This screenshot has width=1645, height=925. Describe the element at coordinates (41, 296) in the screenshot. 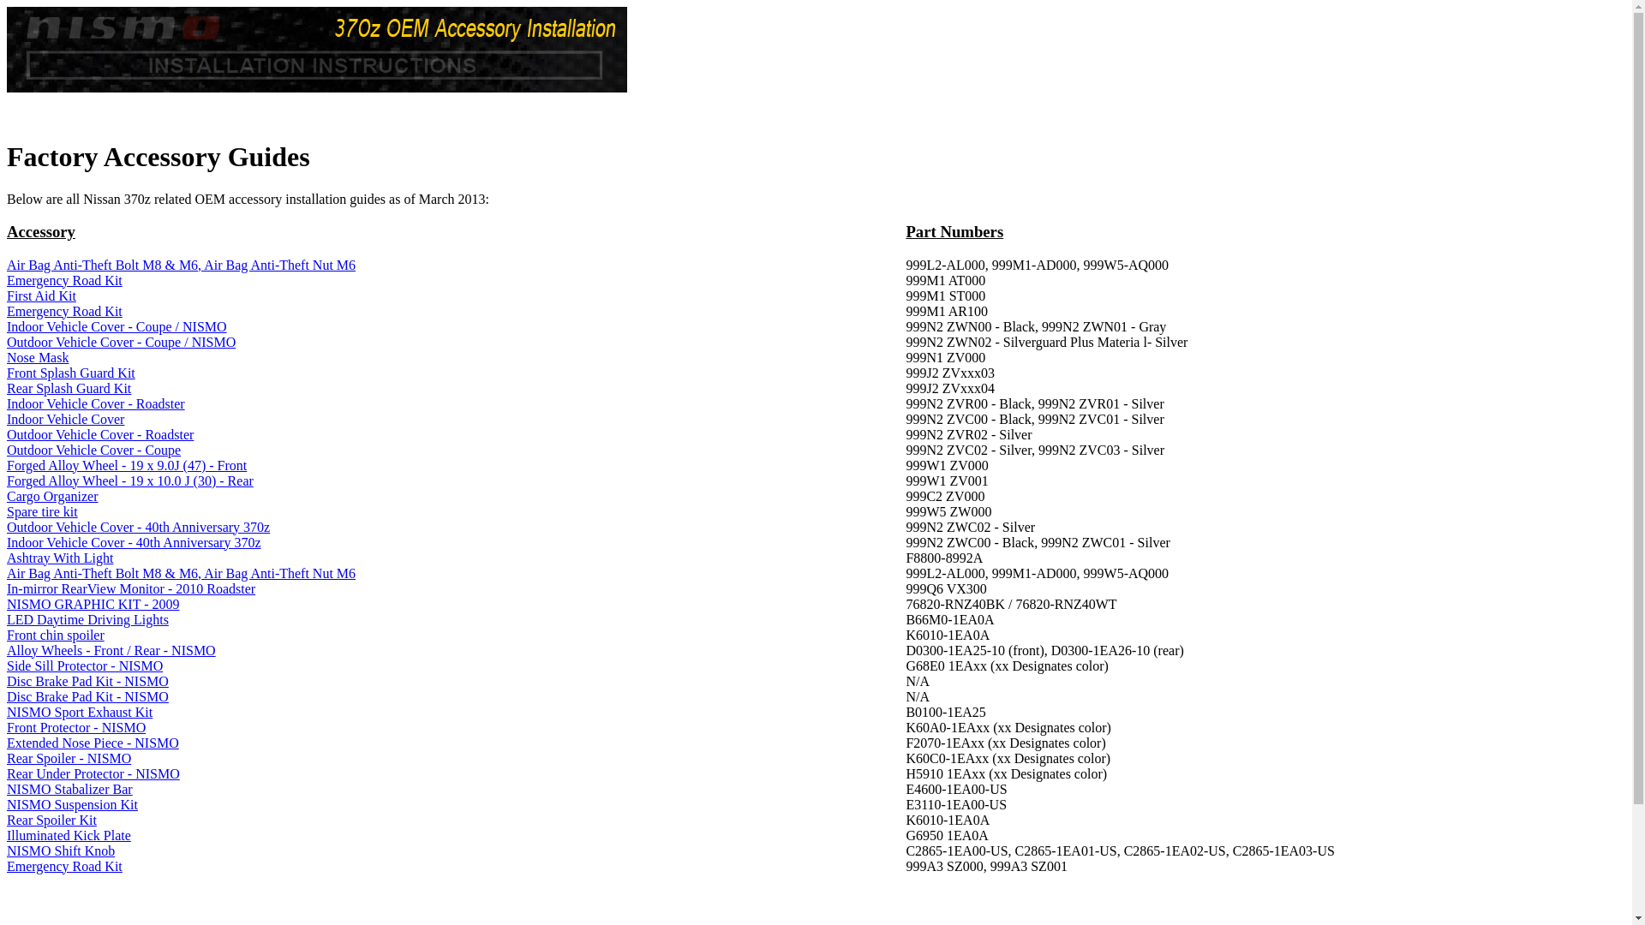

I see `First Aid Kit` at that location.